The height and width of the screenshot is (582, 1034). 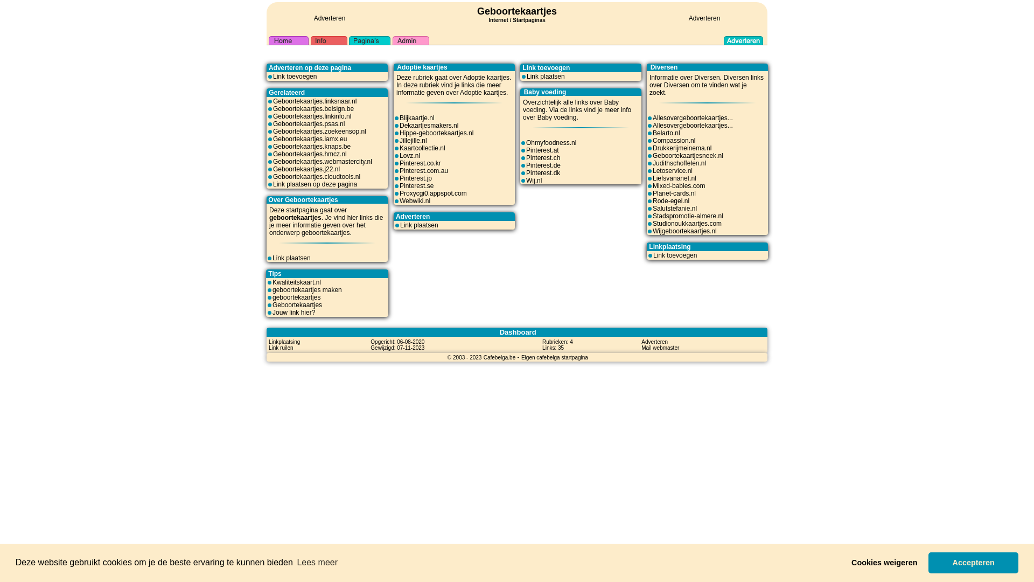 What do you see at coordinates (294, 313) in the screenshot?
I see `Jouw link hier?` at bounding box center [294, 313].